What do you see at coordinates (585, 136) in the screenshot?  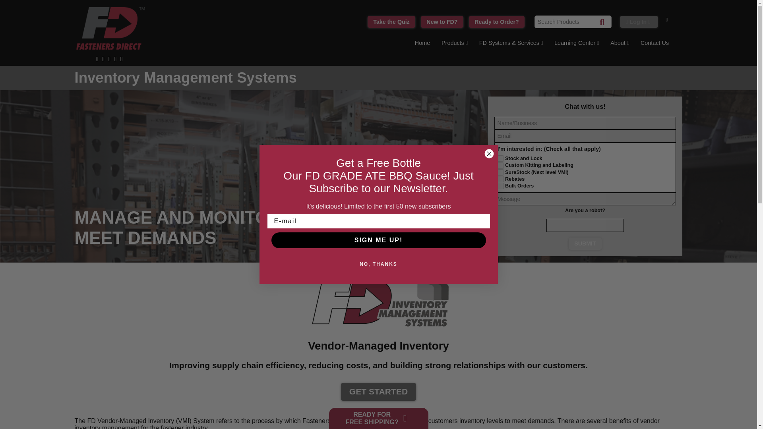 I see `Email` at bounding box center [585, 136].